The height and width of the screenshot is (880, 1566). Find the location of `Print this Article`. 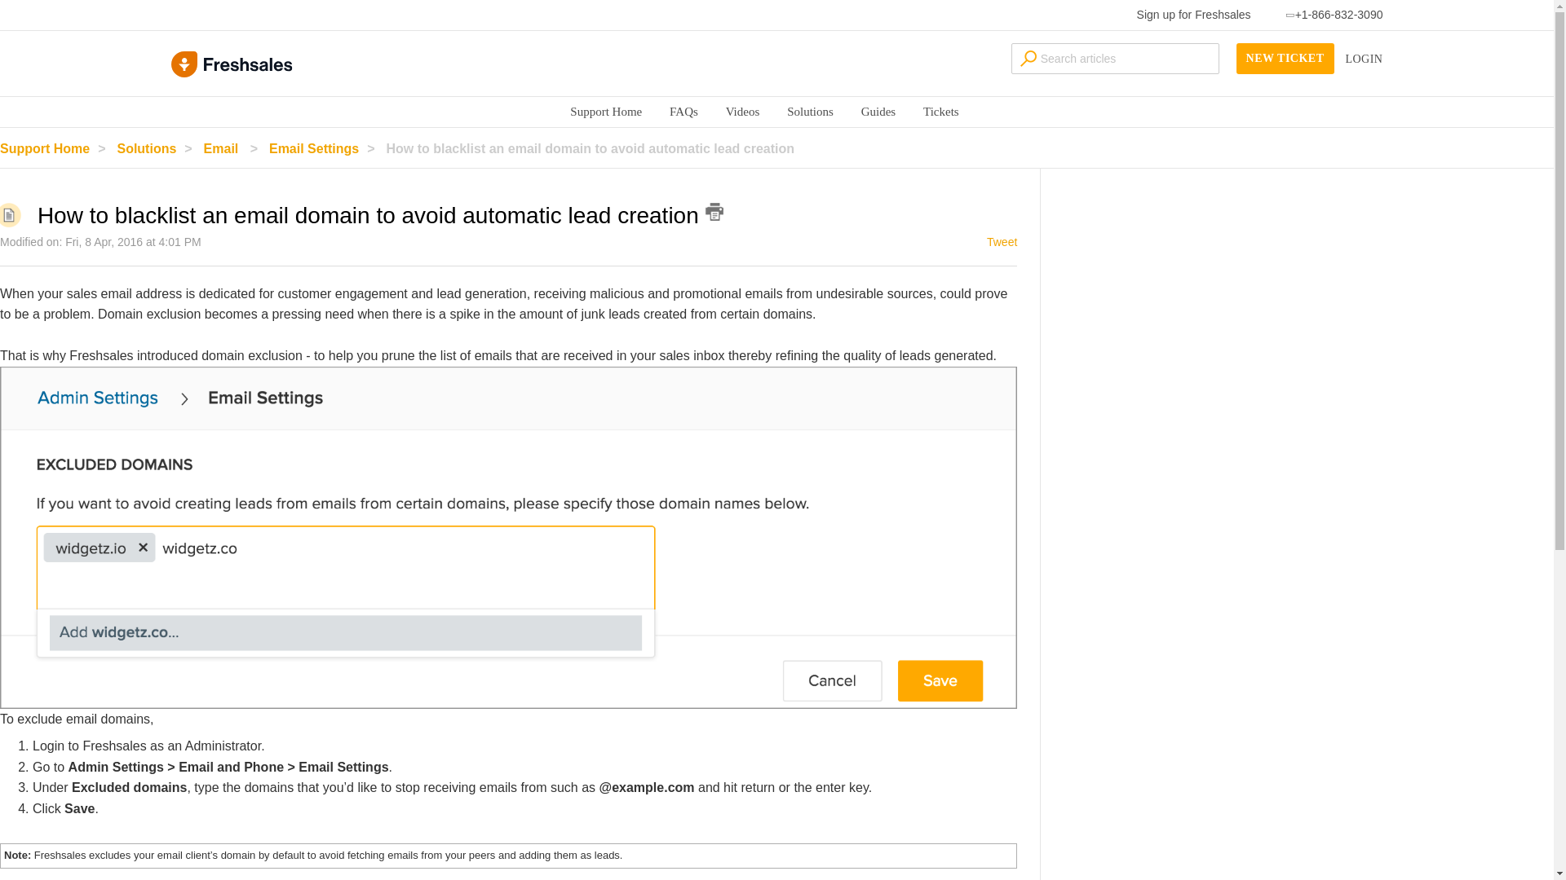

Print this Article is located at coordinates (714, 212).